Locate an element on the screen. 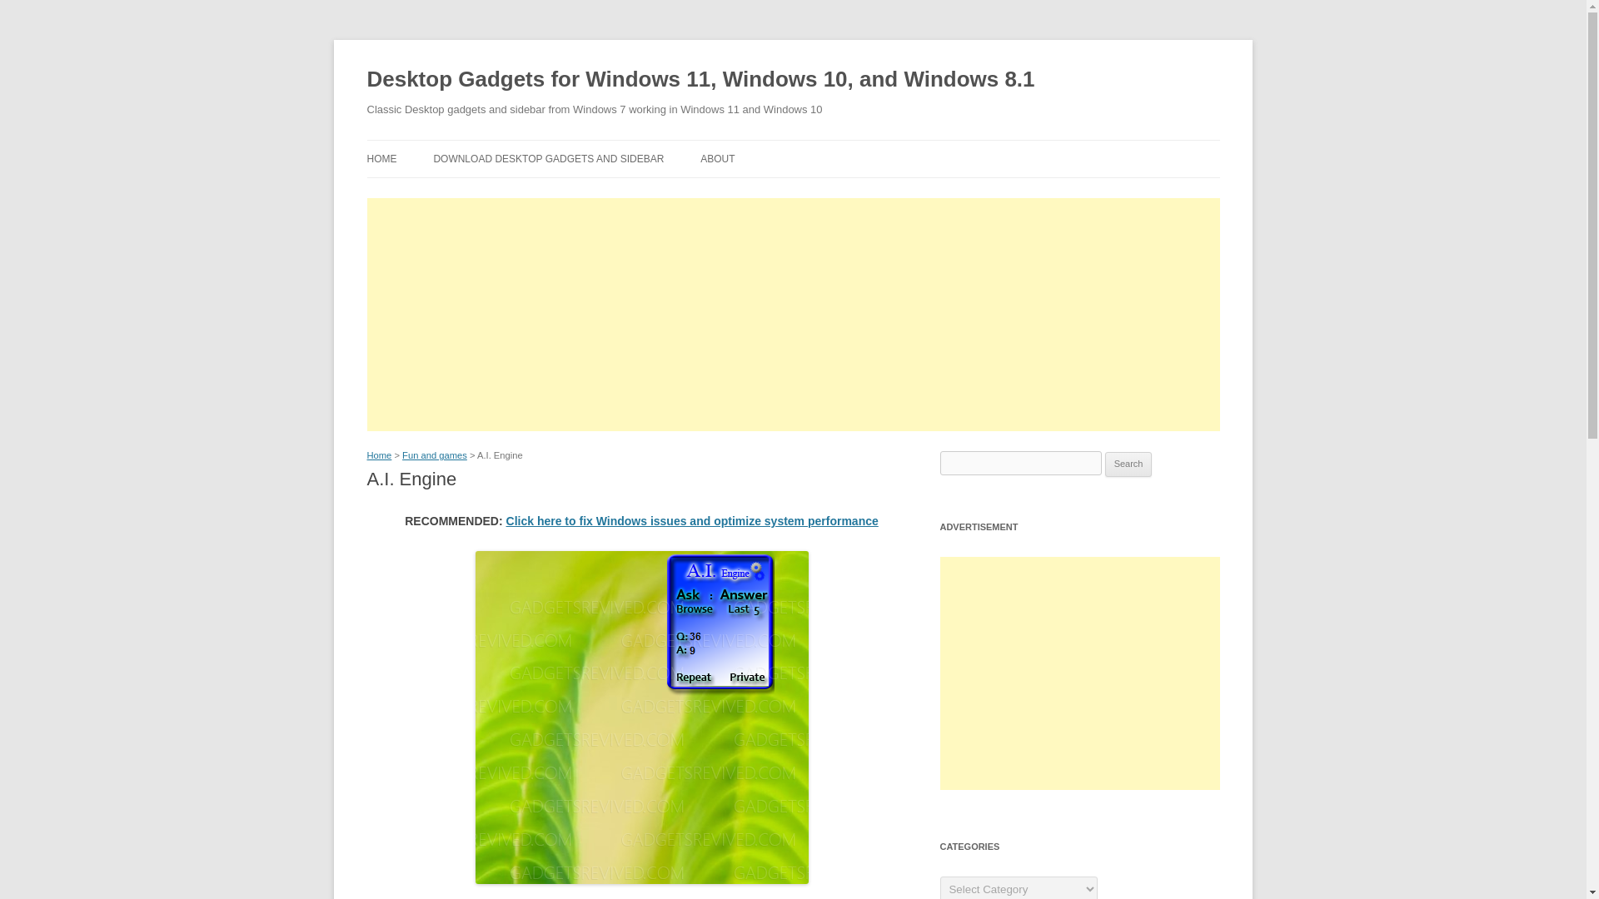 The height and width of the screenshot is (899, 1599). Desktop Gadgets for Windows 11, Windows 10, and Windows 8.1 is located at coordinates (700, 80).